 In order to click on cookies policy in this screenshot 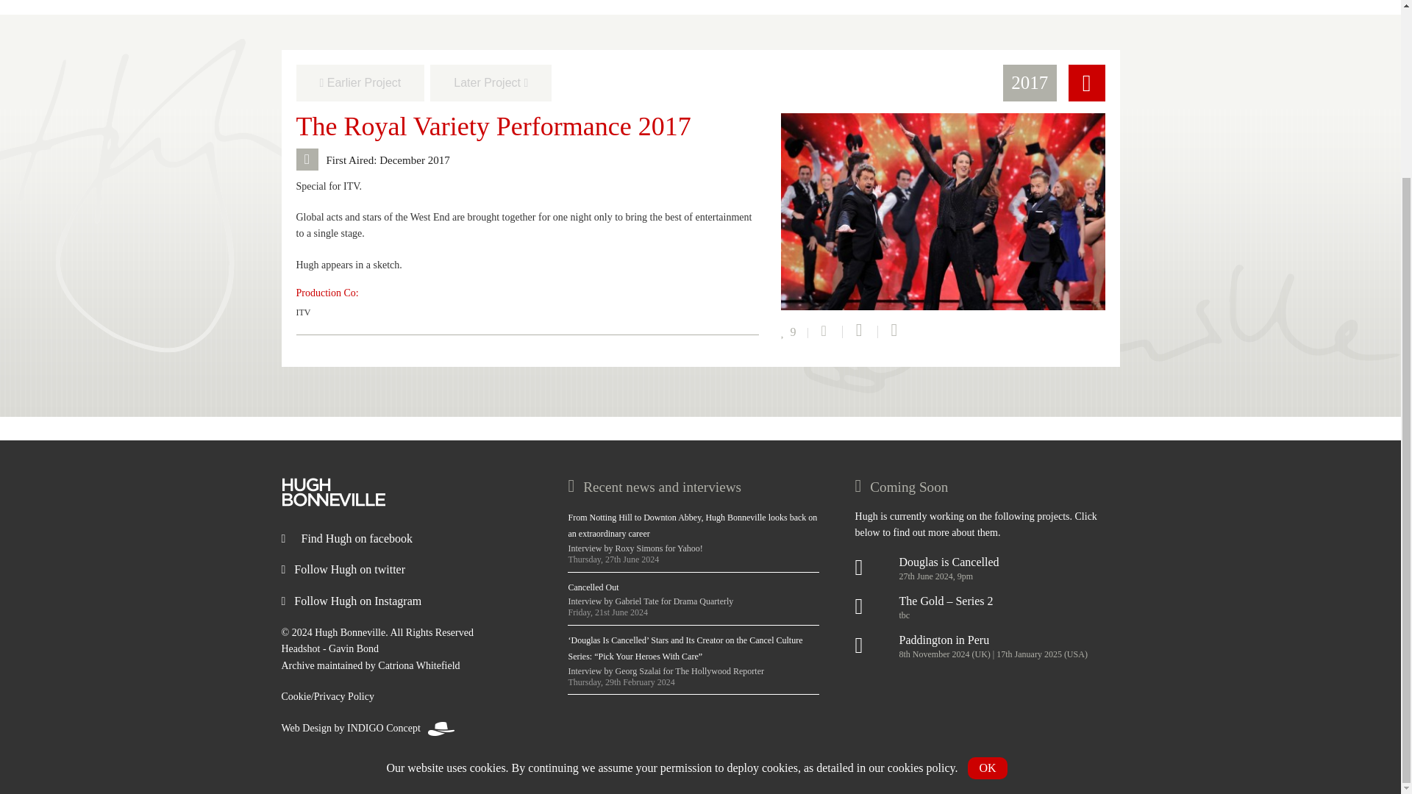, I will do `click(921, 548)`.